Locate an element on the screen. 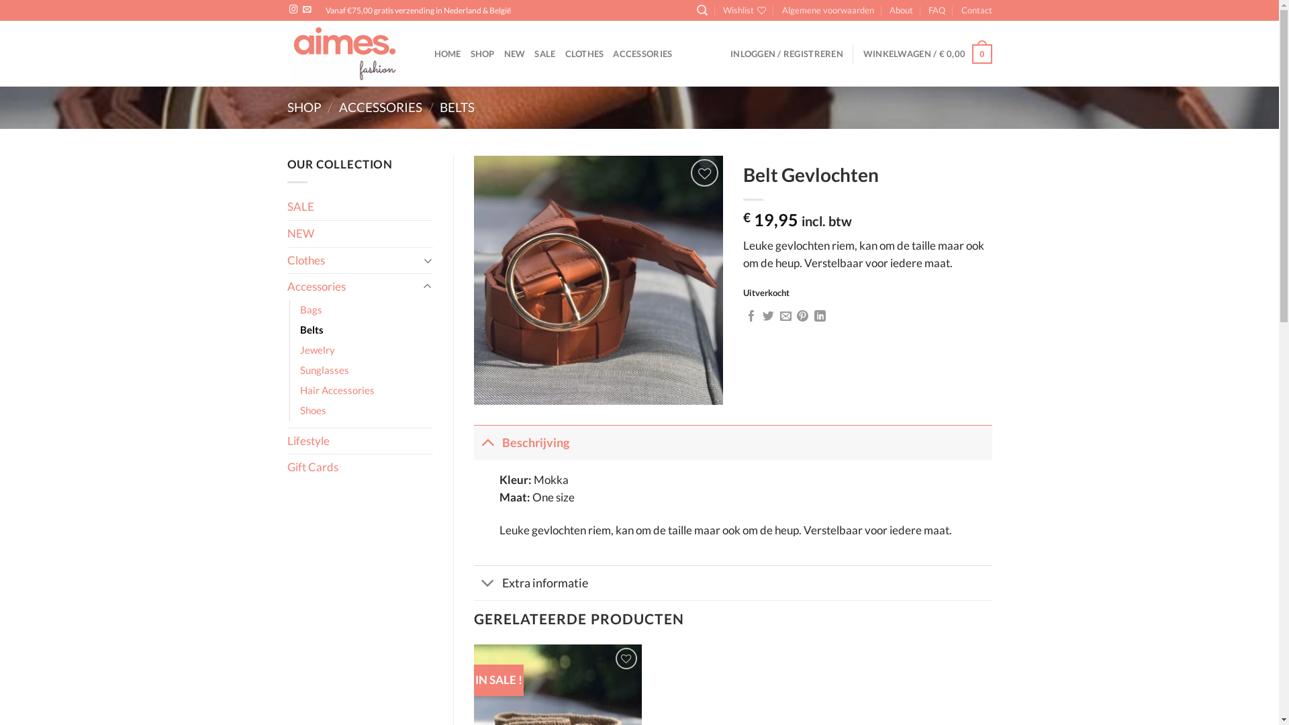 This screenshot has width=1289, height=725. NEW is located at coordinates (515, 54).